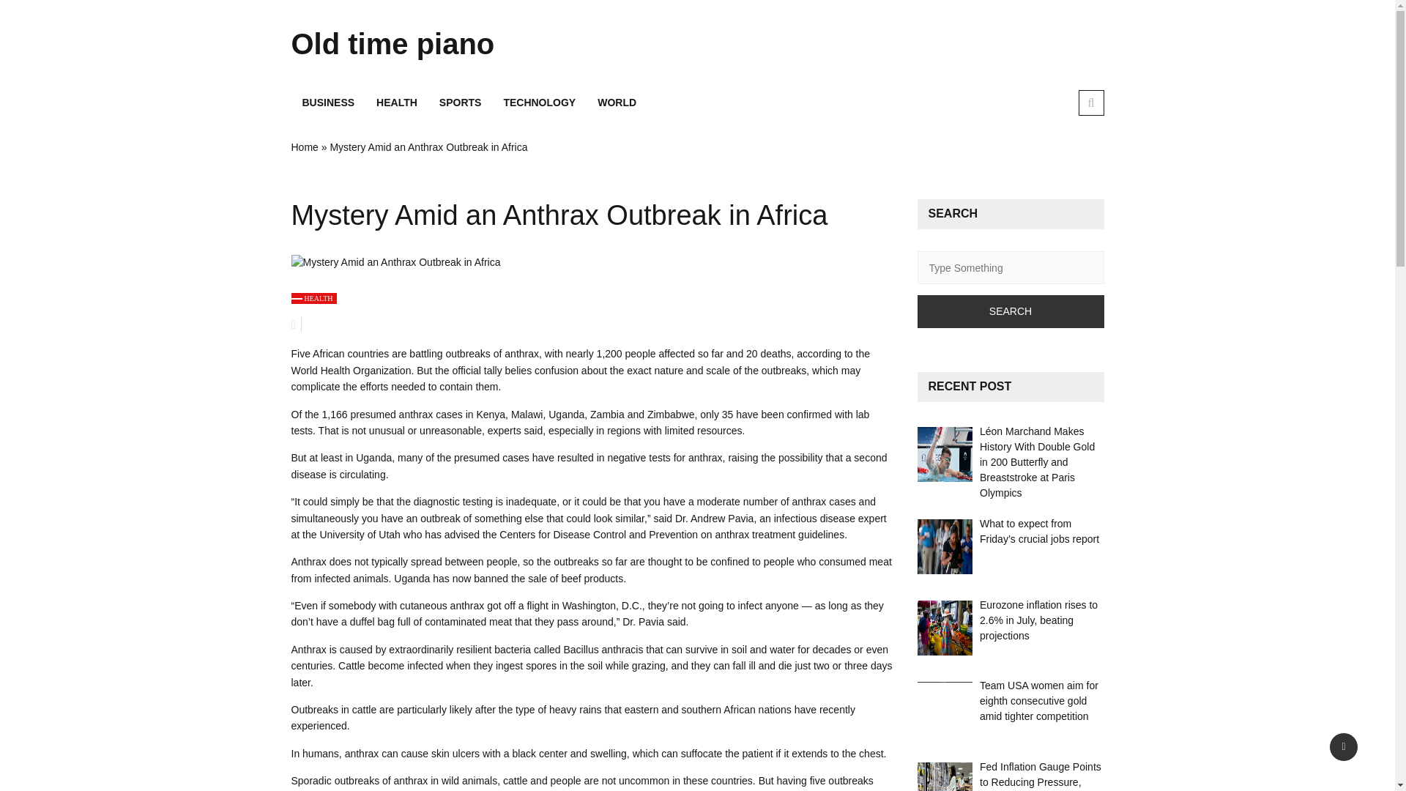 The image size is (1406, 791). What do you see at coordinates (313, 297) in the screenshot?
I see `HEALTH` at bounding box center [313, 297].